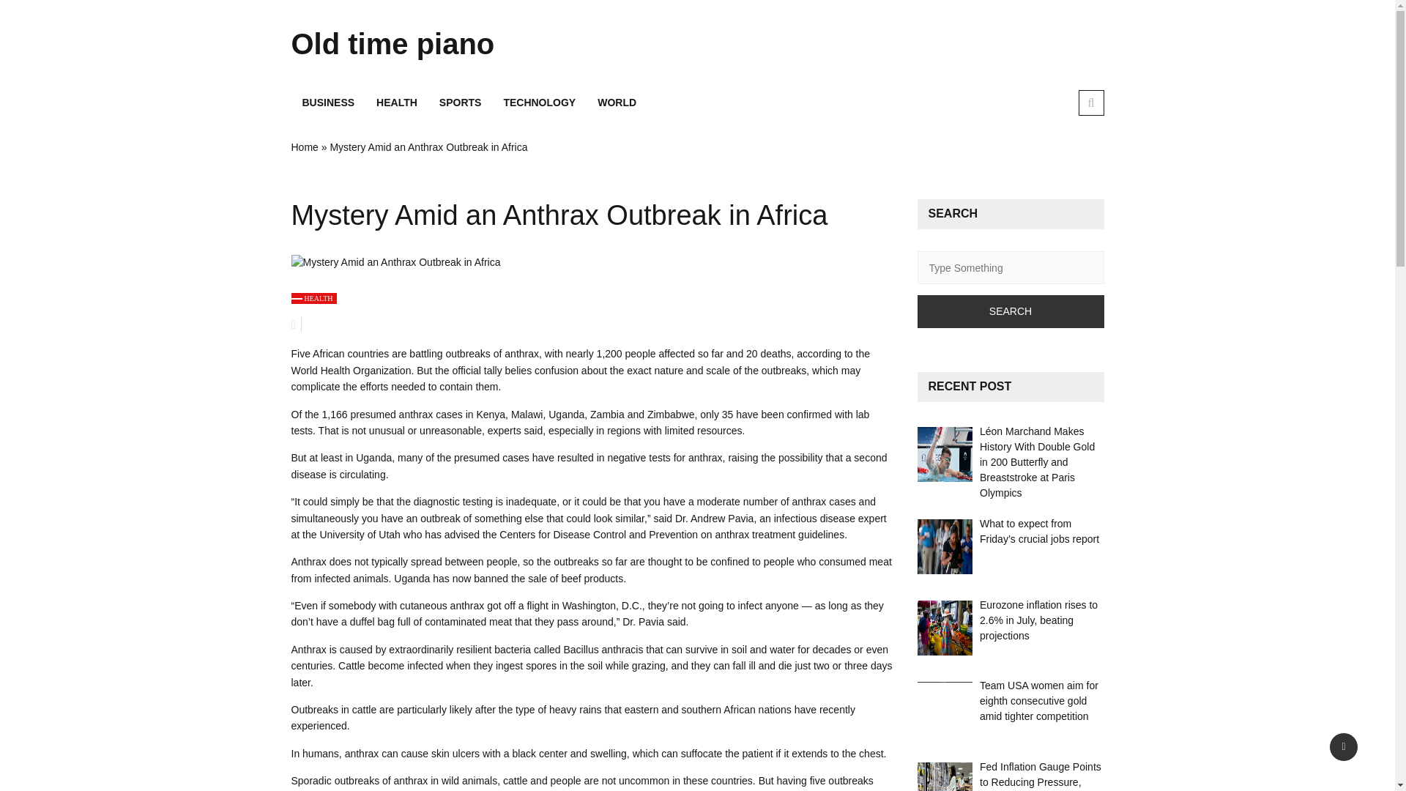 The image size is (1406, 791). What do you see at coordinates (313, 297) in the screenshot?
I see `HEALTH` at bounding box center [313, 297].